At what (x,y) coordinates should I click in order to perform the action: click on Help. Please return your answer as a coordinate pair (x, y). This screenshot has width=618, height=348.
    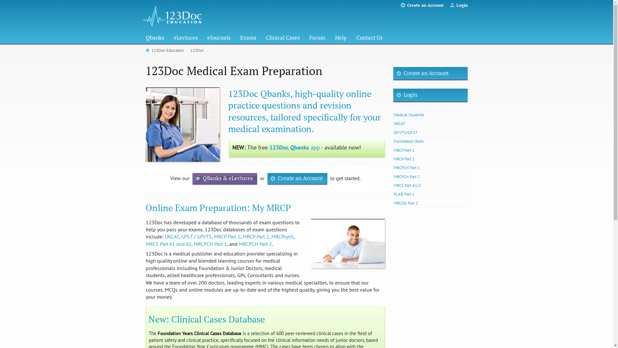
    Looking at the image, I should click on (341, 38).